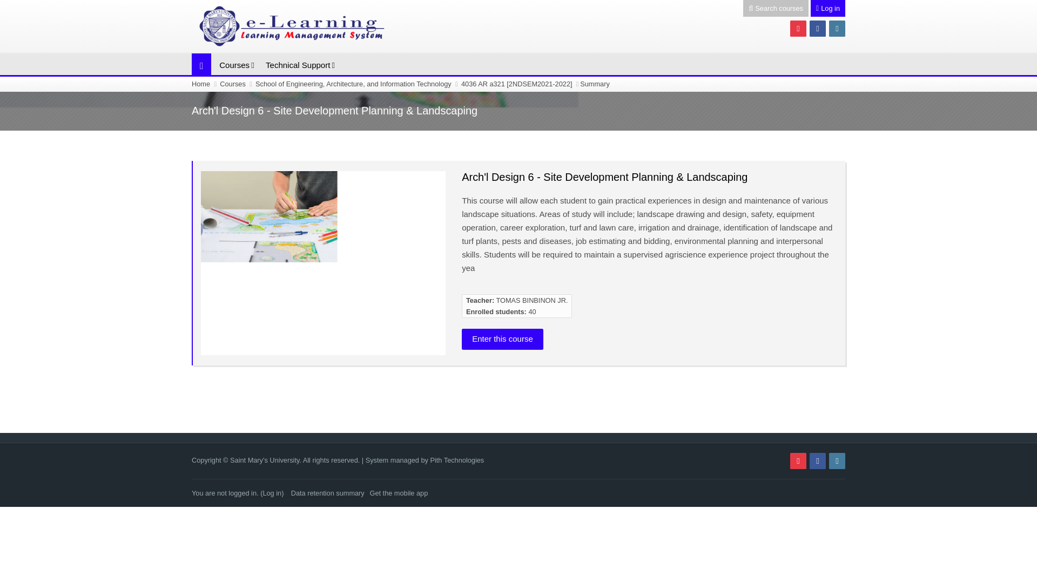 The image size is (1037, 583). What do you see at coordinates (818, 461) in the screenshot?
I see `Facebook` at bounding box center [818, 461].